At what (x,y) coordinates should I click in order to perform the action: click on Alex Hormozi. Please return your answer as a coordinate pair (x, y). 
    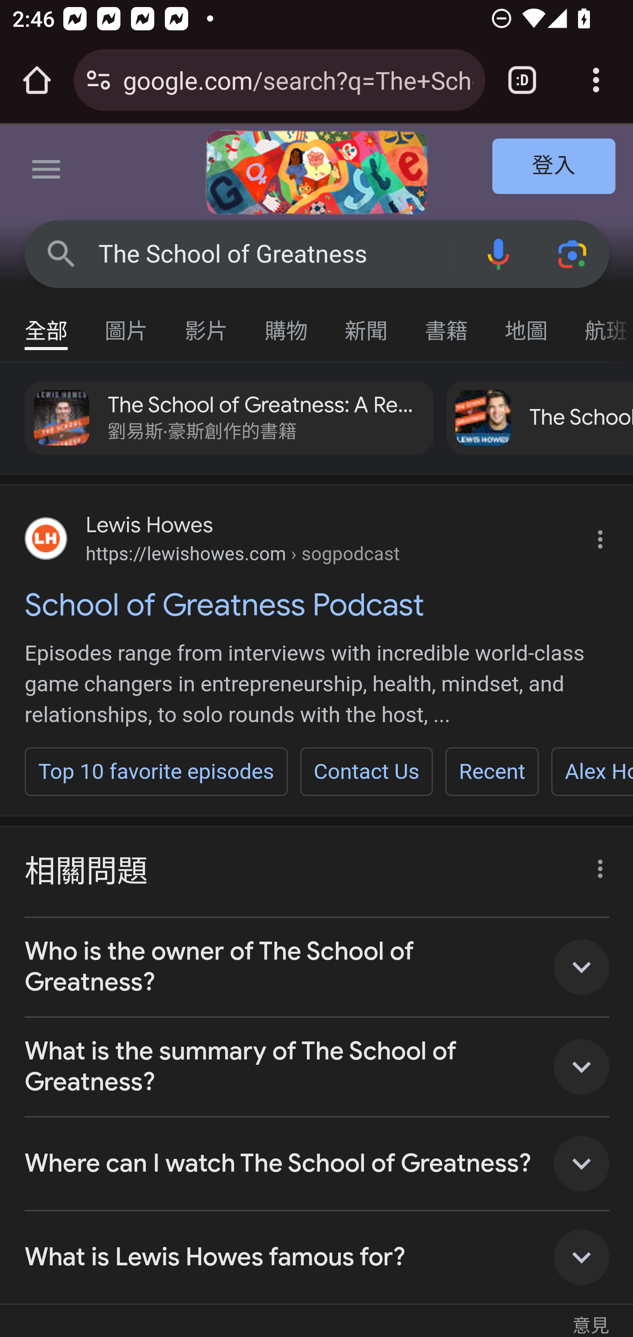
    Looking at the image, I should click on (592, 771).